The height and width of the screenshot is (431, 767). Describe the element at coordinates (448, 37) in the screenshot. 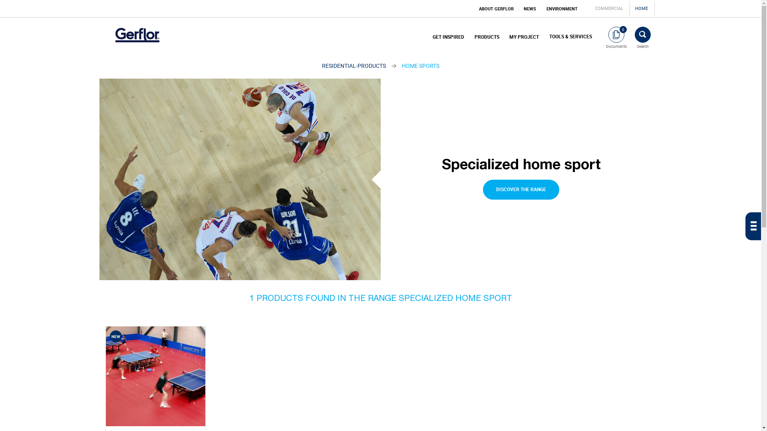

I see `GET INSPIRED` at that location.